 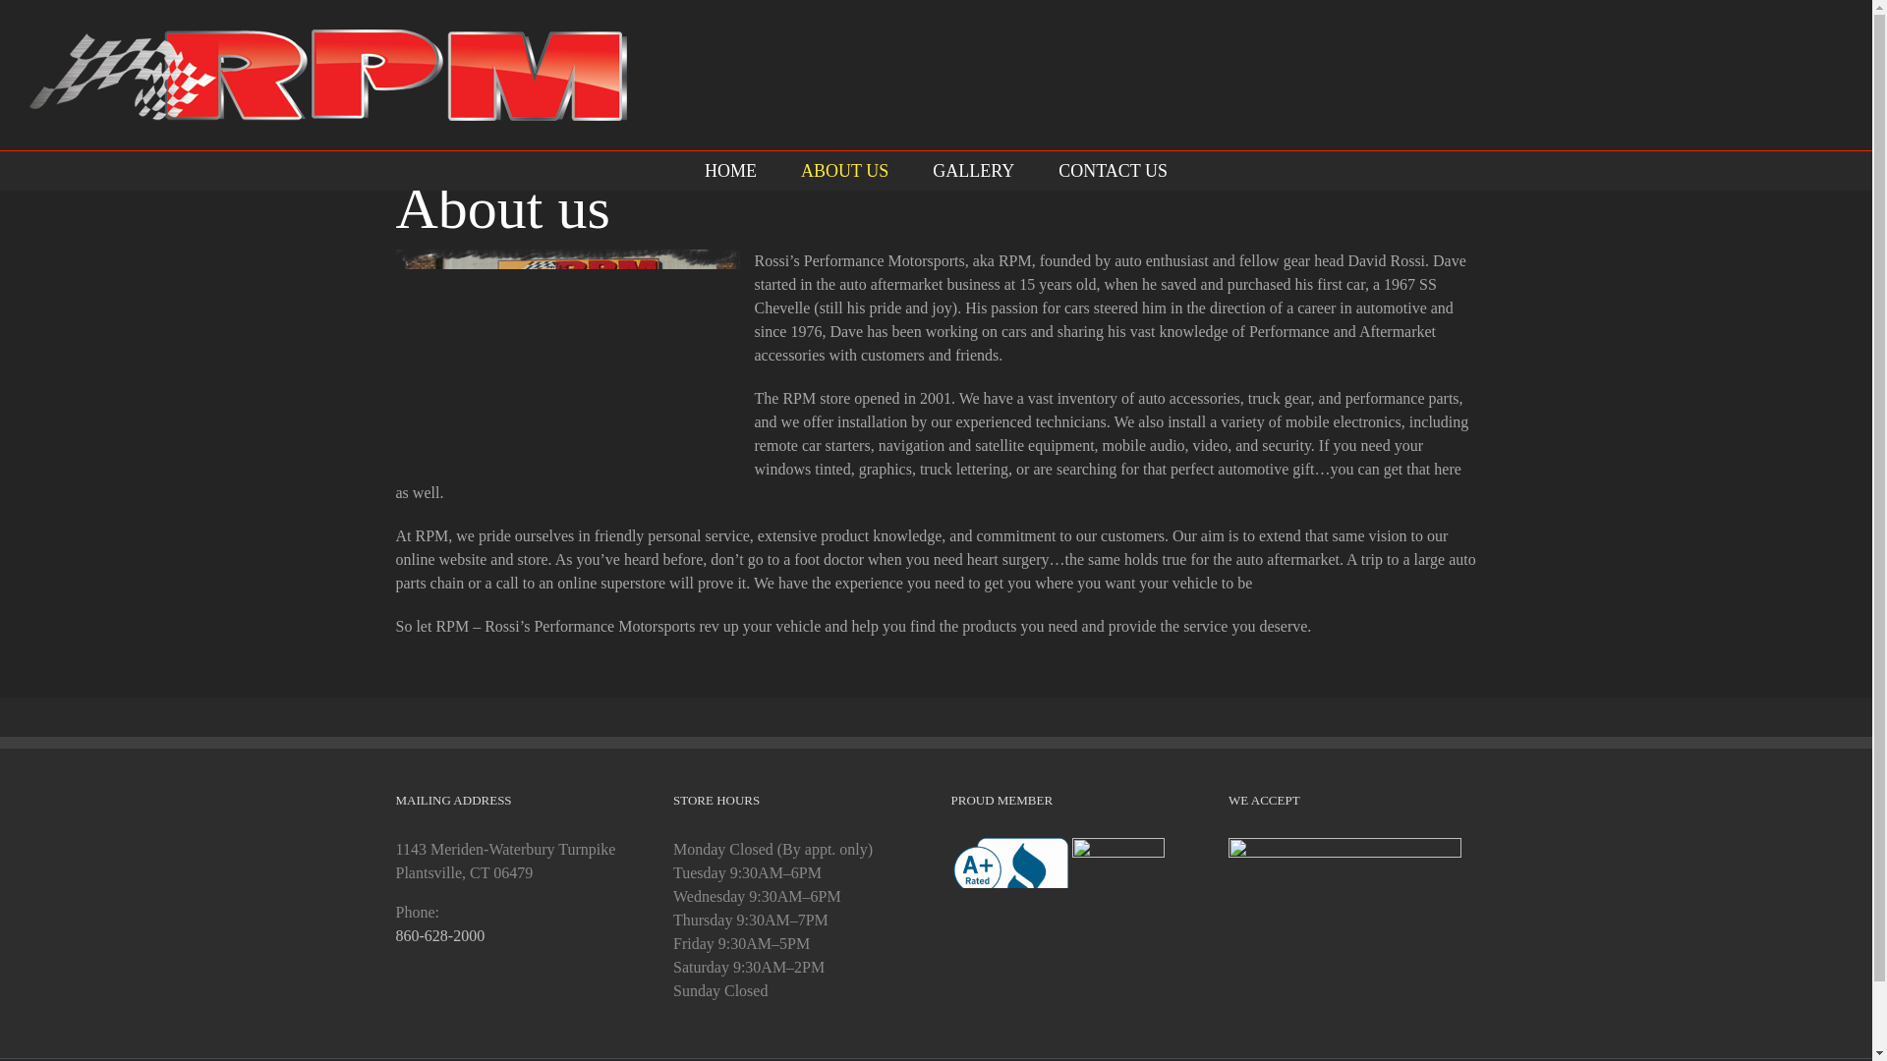 I want to click on CONTACT US, so click(x=1113, y=171).